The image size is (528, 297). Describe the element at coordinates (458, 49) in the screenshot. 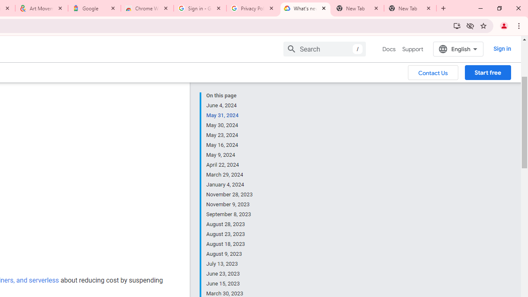

I see `English` at that location.